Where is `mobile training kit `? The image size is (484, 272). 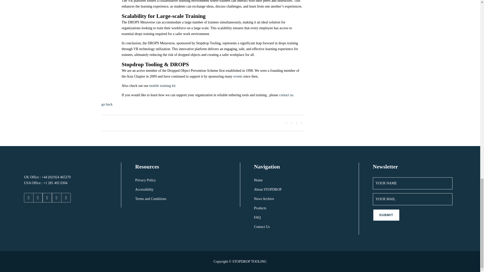
mobile training kit  is located at coordinates (163, 86).